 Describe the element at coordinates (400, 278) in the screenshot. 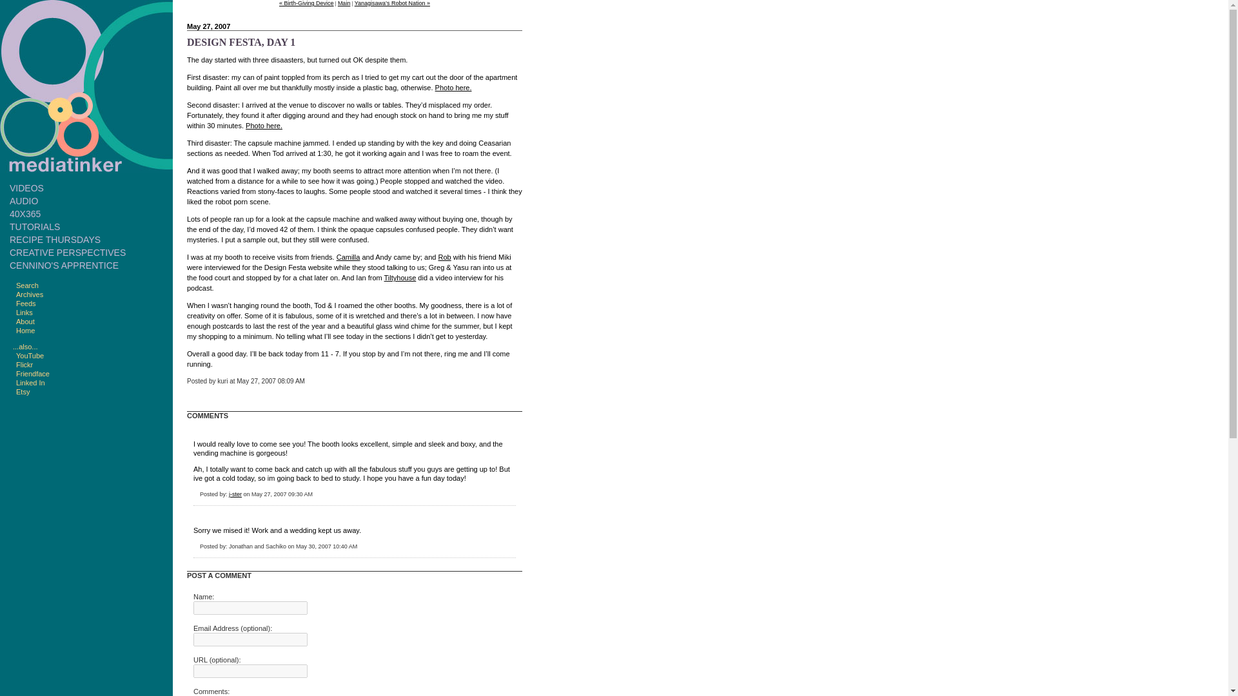

I see `Tiltyhouse` at that location.